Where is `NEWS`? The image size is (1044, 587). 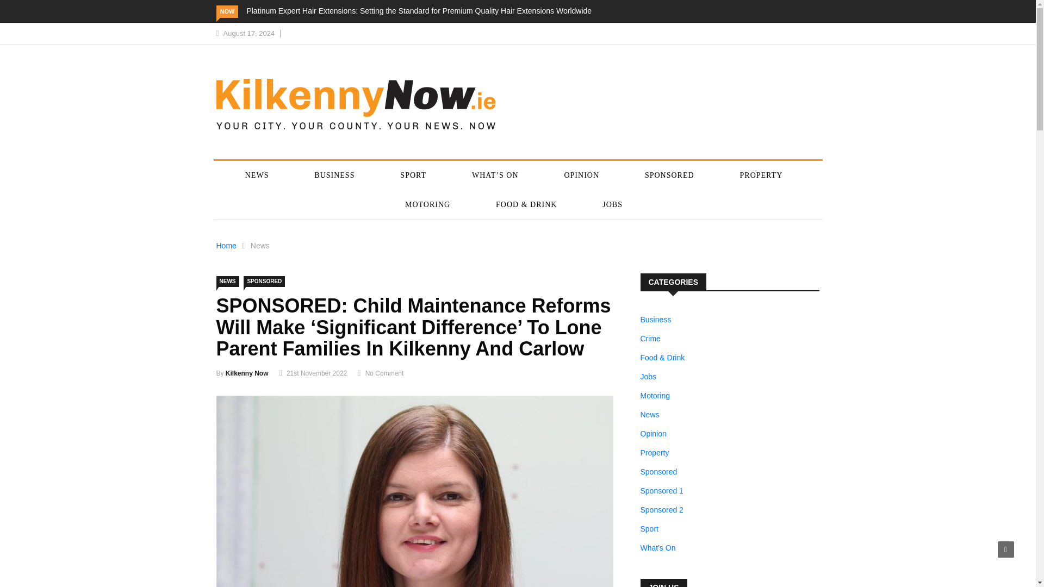
NEWS is located at coordinates (227, 282).